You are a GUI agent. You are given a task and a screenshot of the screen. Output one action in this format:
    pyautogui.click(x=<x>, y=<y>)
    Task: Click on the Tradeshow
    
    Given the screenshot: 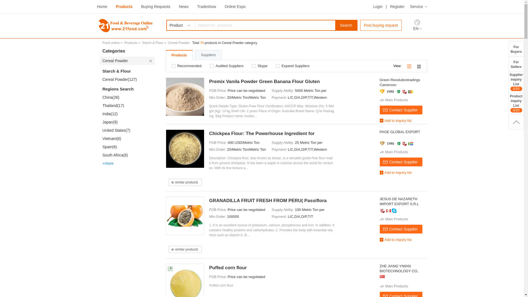 What is the action you would take?
    pyautogui.click(x=207, y=7)
    